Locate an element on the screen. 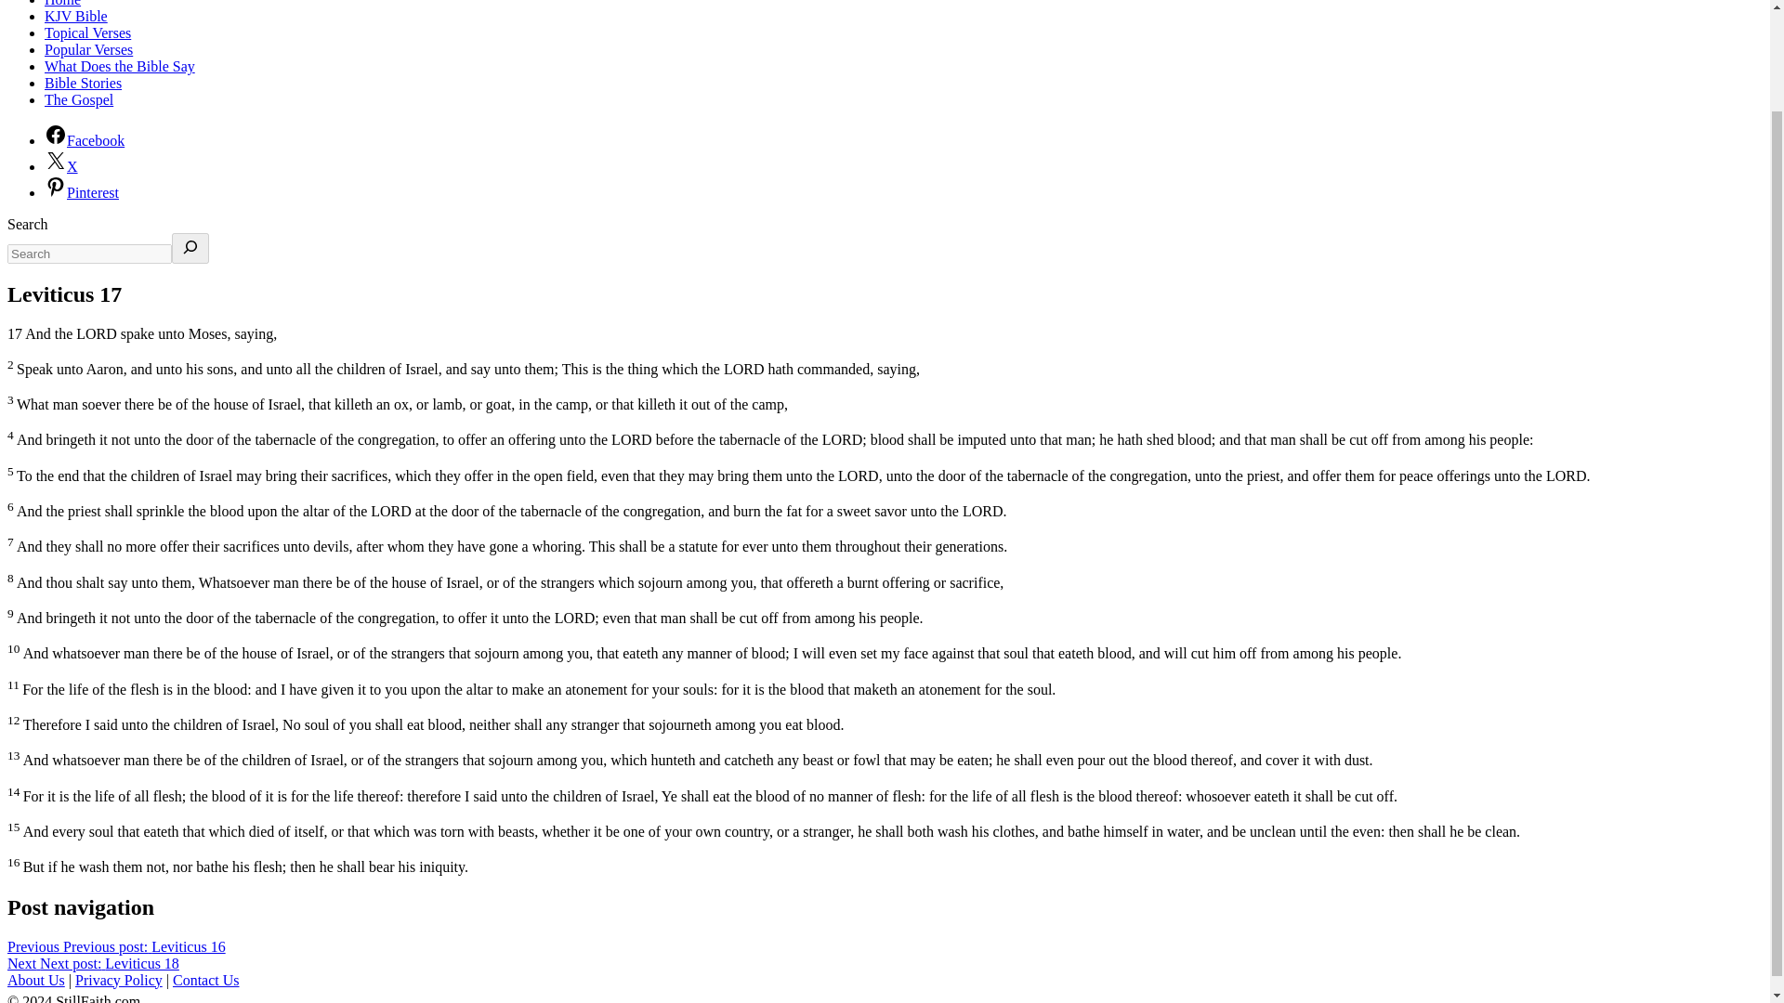  Popular Verses is located at coordinates (88, 49).